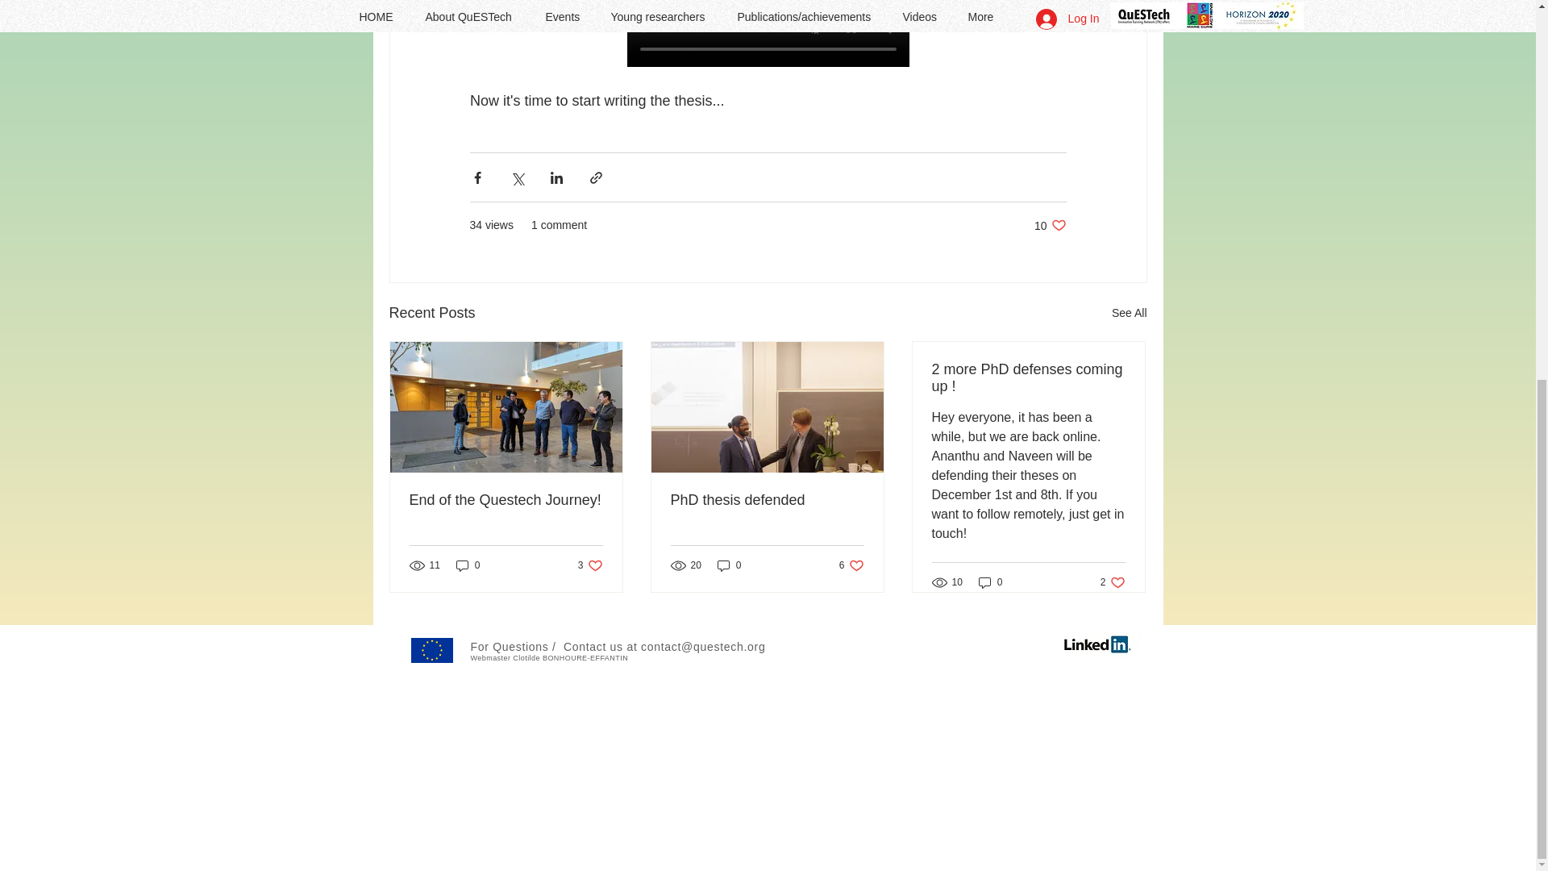  Describe the element at coordinates (1113, 582) in the screenshot. I see `Twitter Follow` at that location.